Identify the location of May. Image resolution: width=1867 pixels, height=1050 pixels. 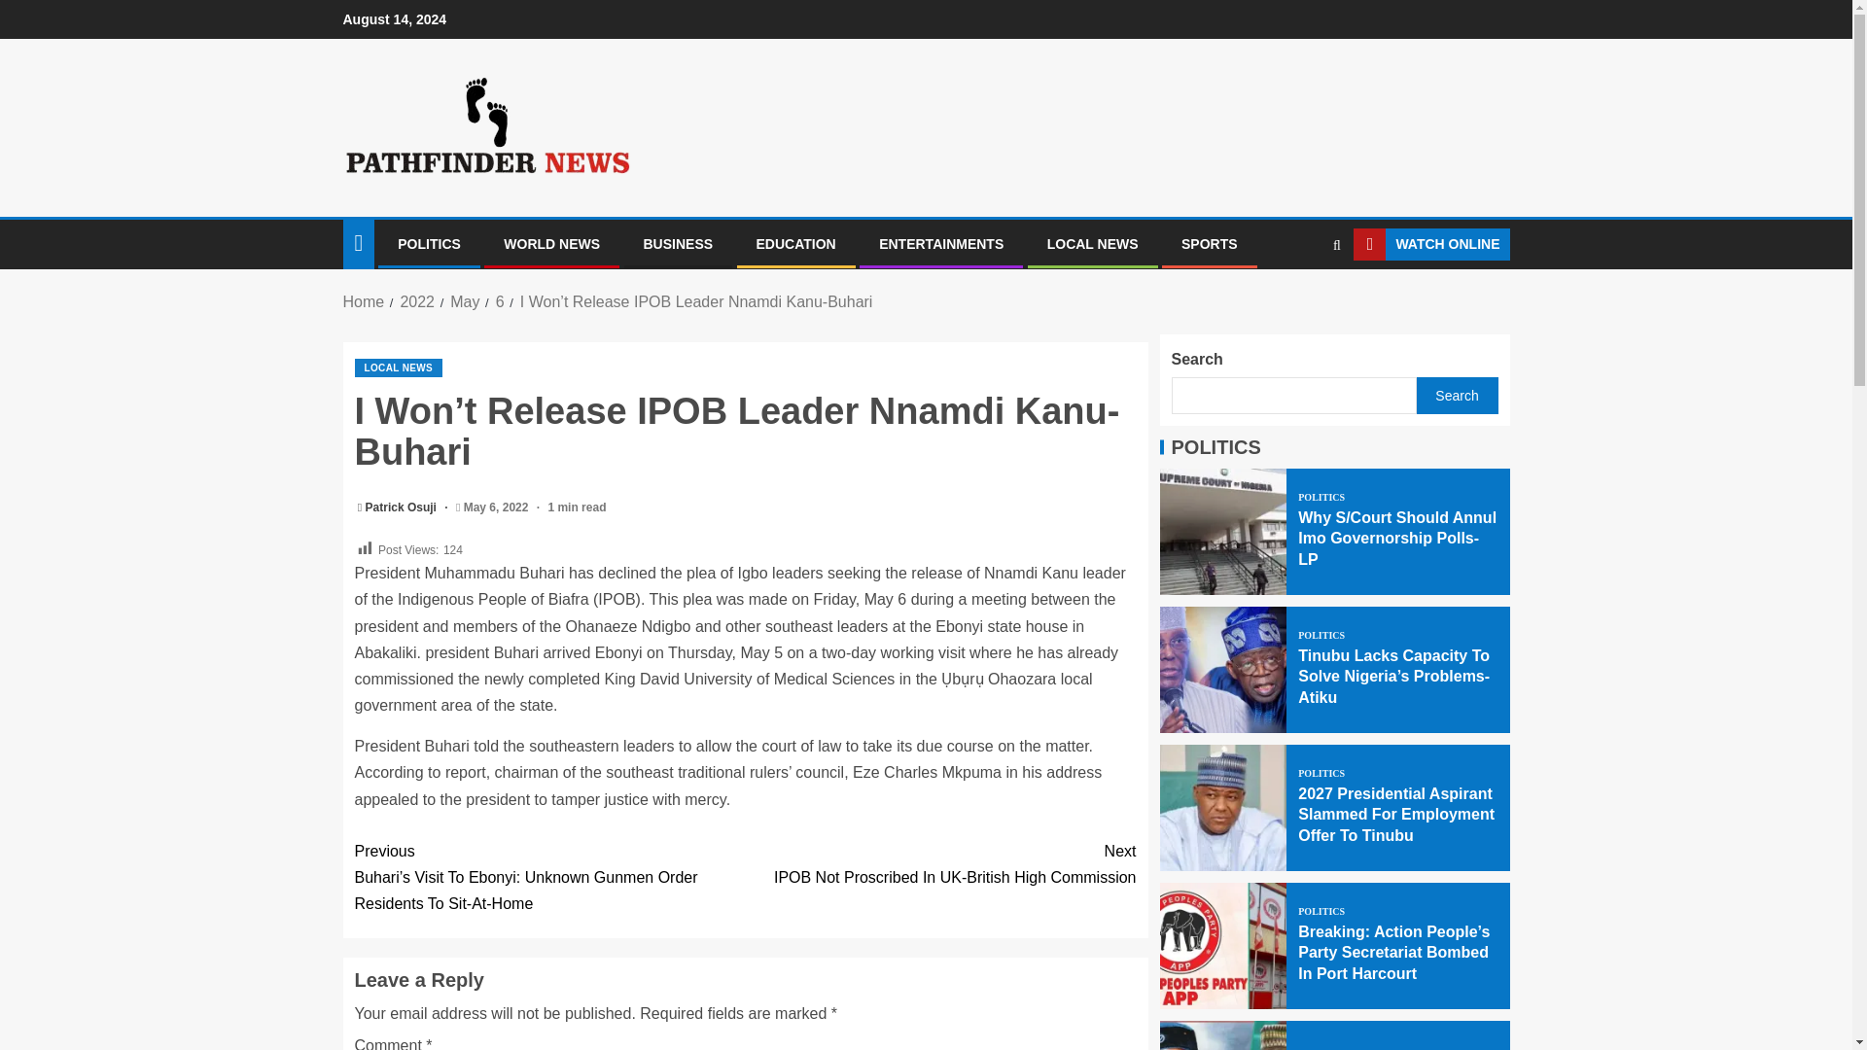
(416, 301).